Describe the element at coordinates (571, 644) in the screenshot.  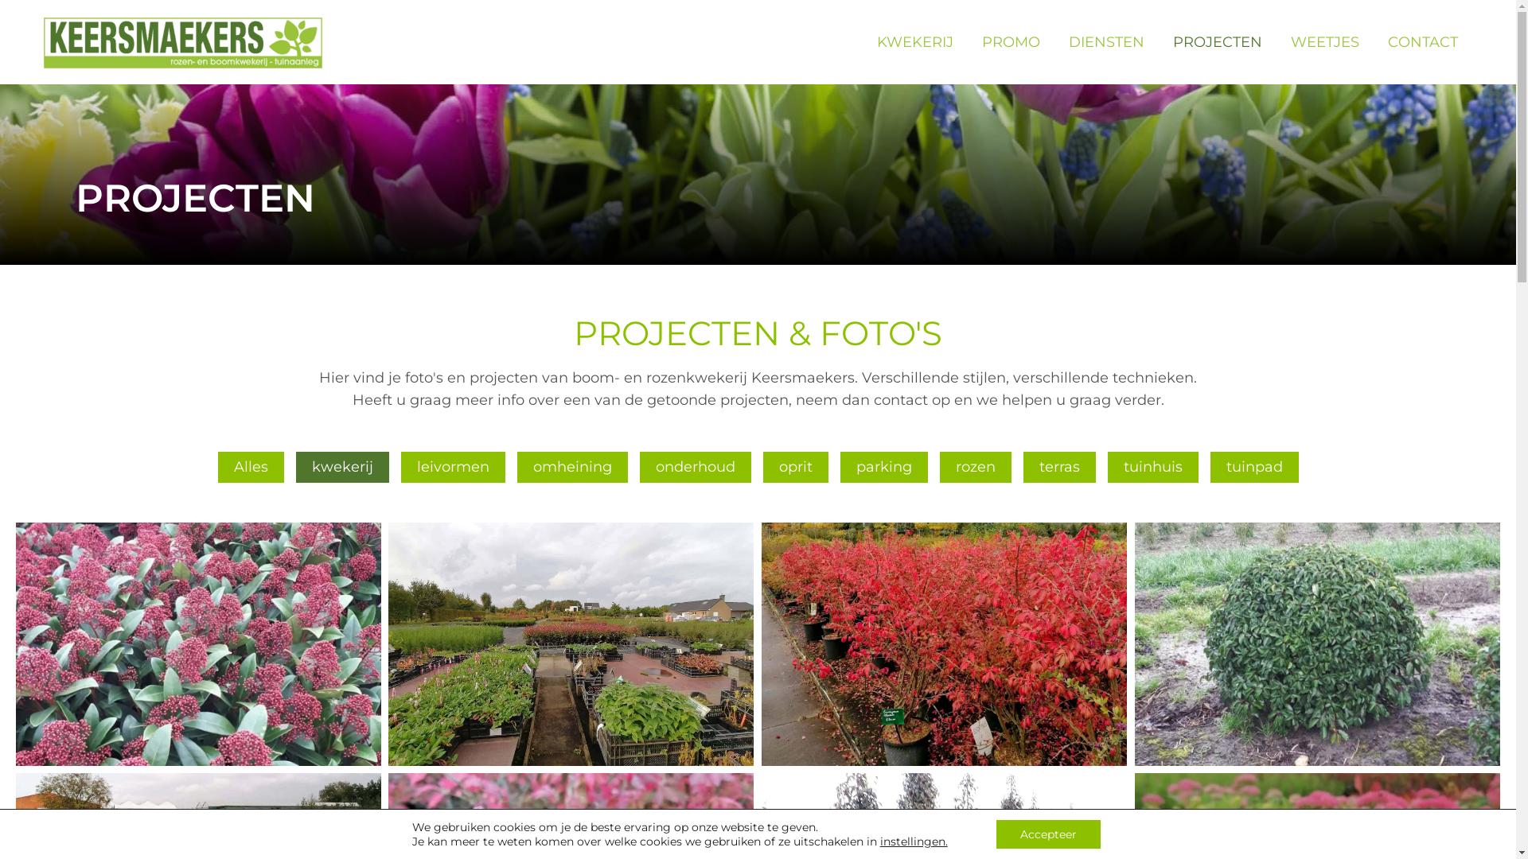
I see `plantencentrum Antwerpen` at that location.